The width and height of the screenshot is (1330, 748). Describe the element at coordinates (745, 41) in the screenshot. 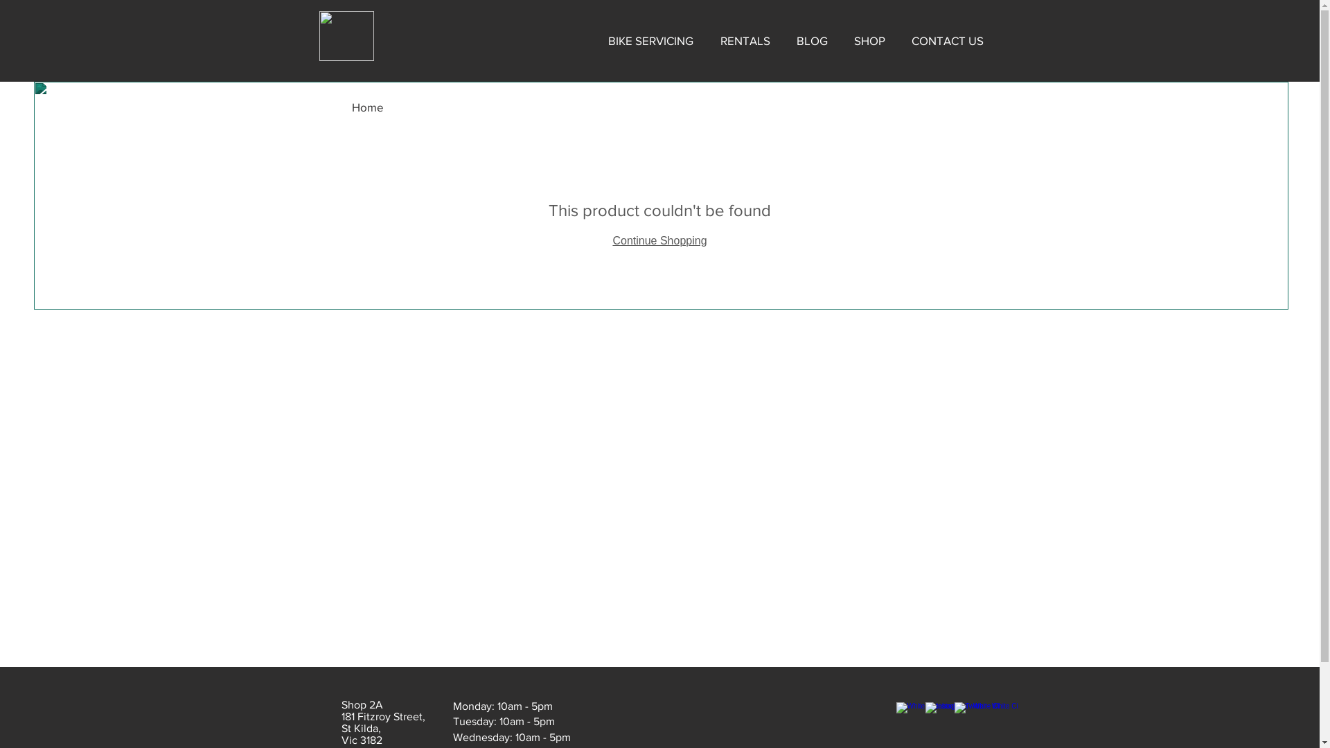

I see `RENTALS` at that location.